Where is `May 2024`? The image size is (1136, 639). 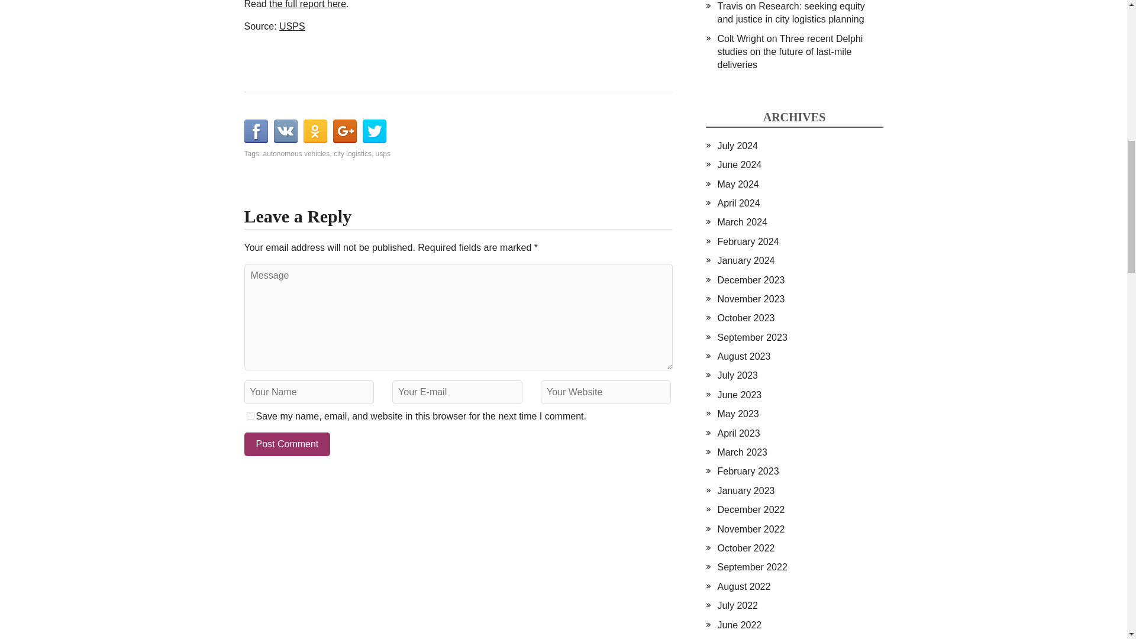 May 2024 is located at coordinates (737, 184).